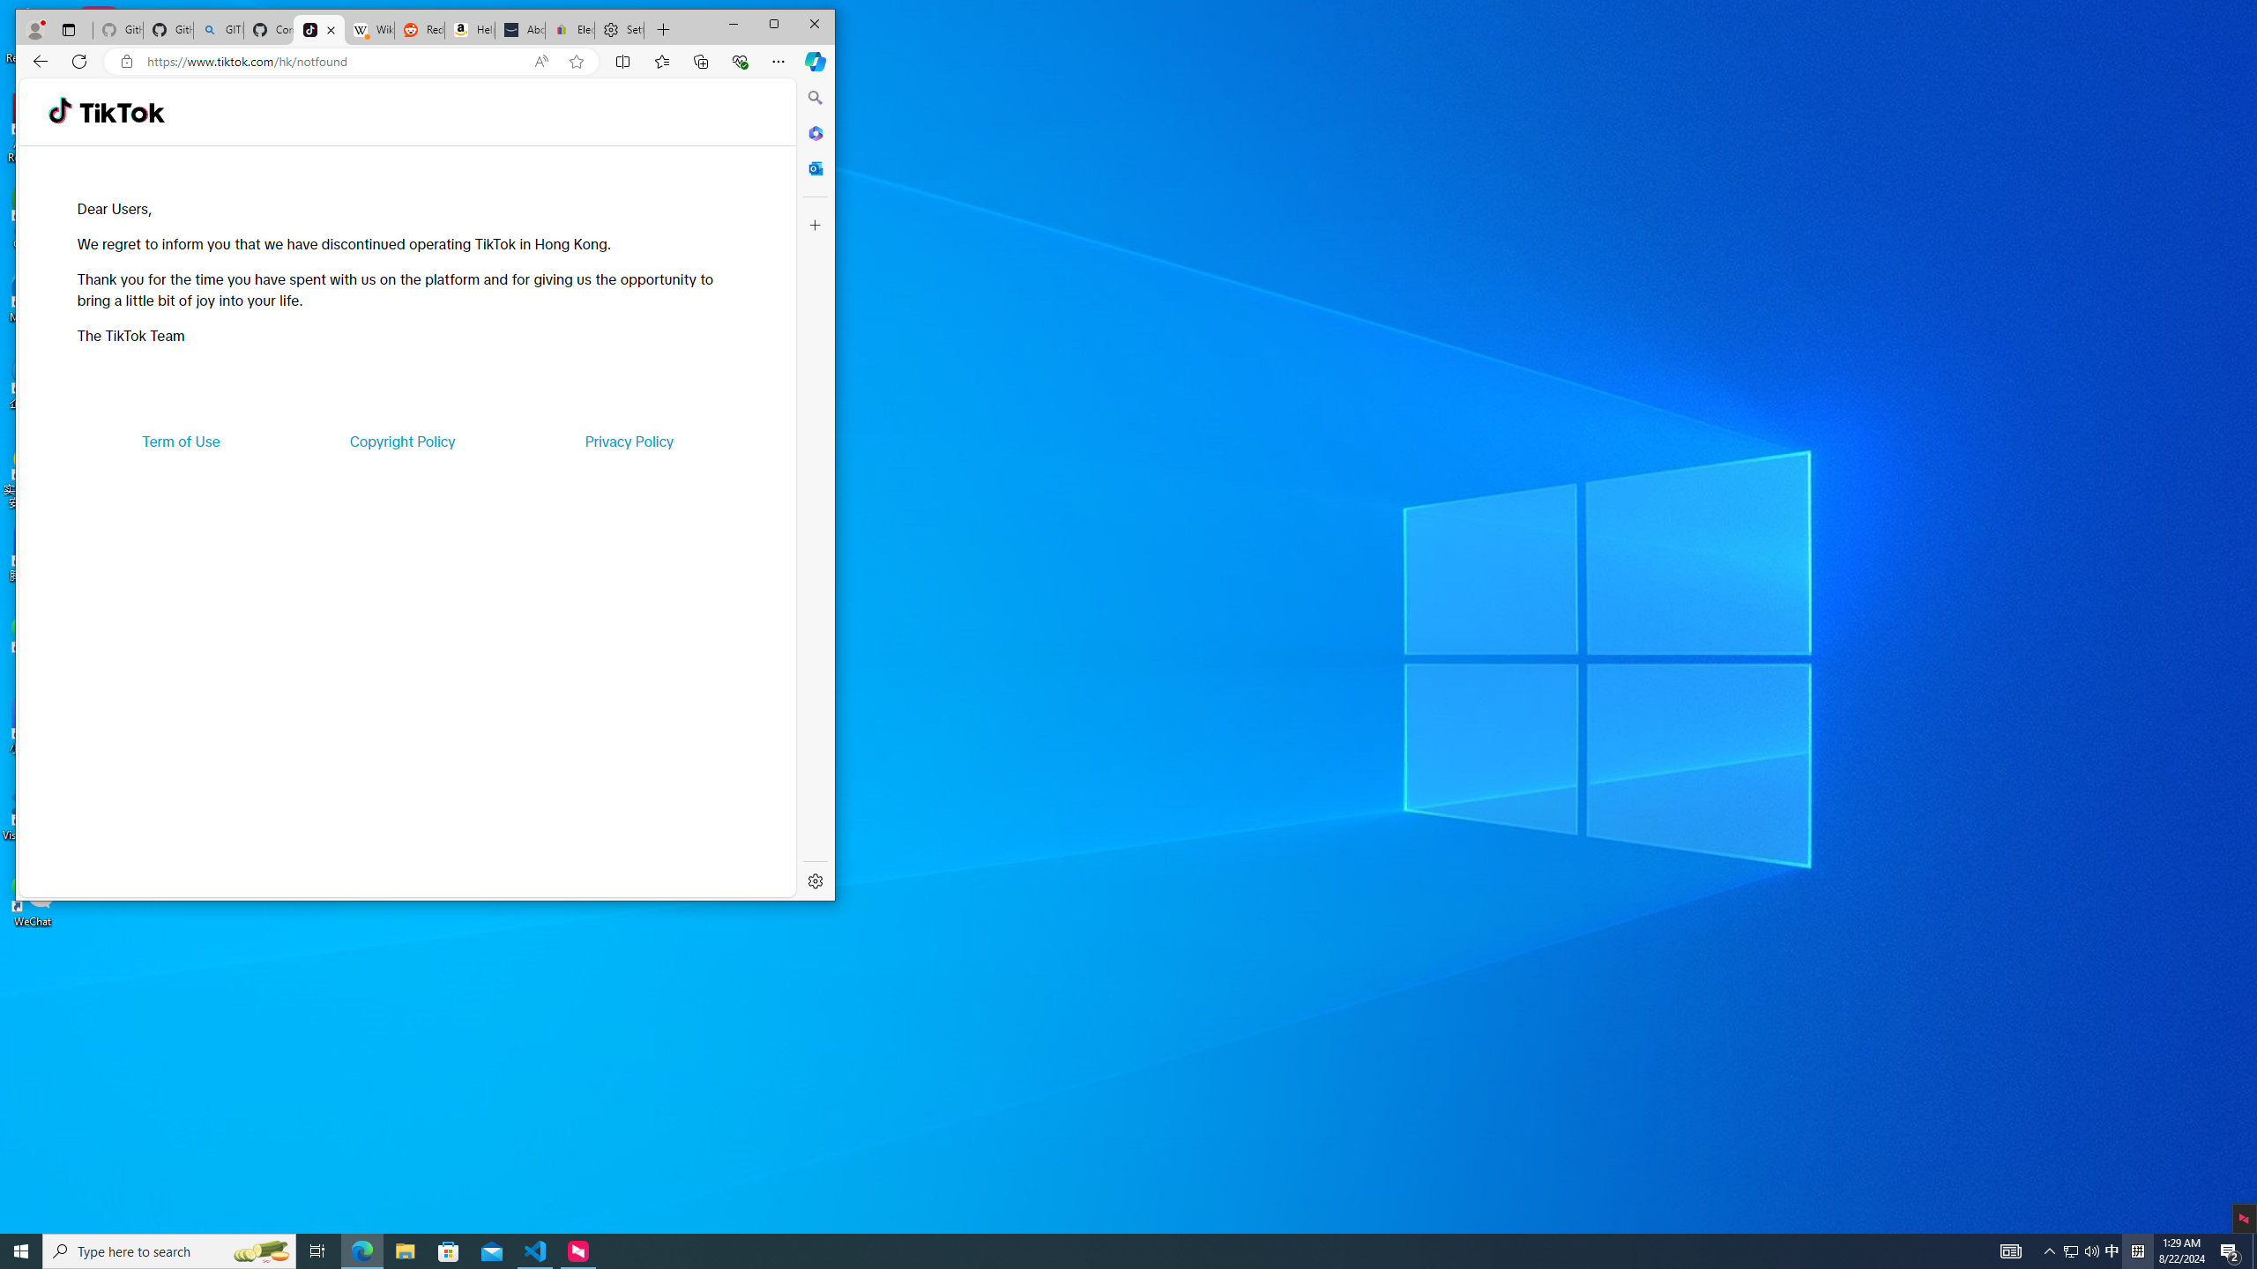 This screenshot has height=1269, width=2257. I want to click on About Amazon, so click(520, 30).